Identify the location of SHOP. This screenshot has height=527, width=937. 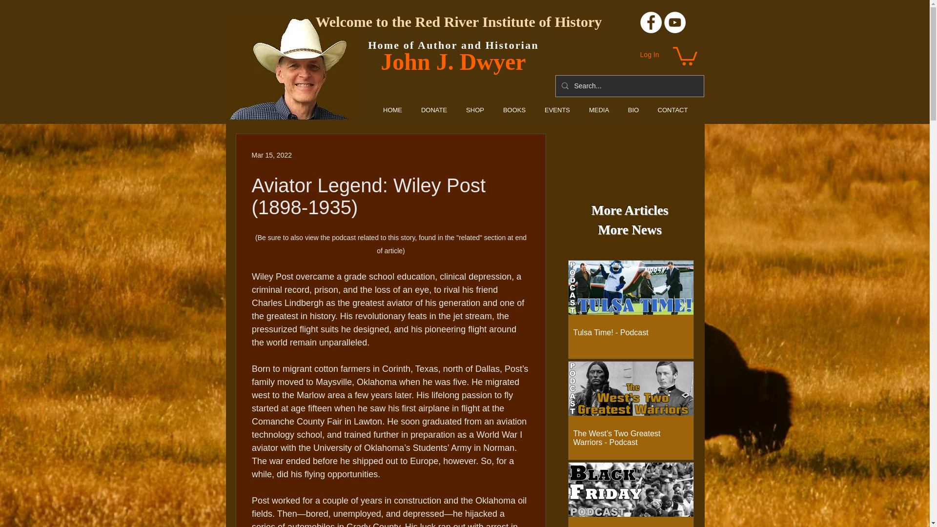
(475, 109).